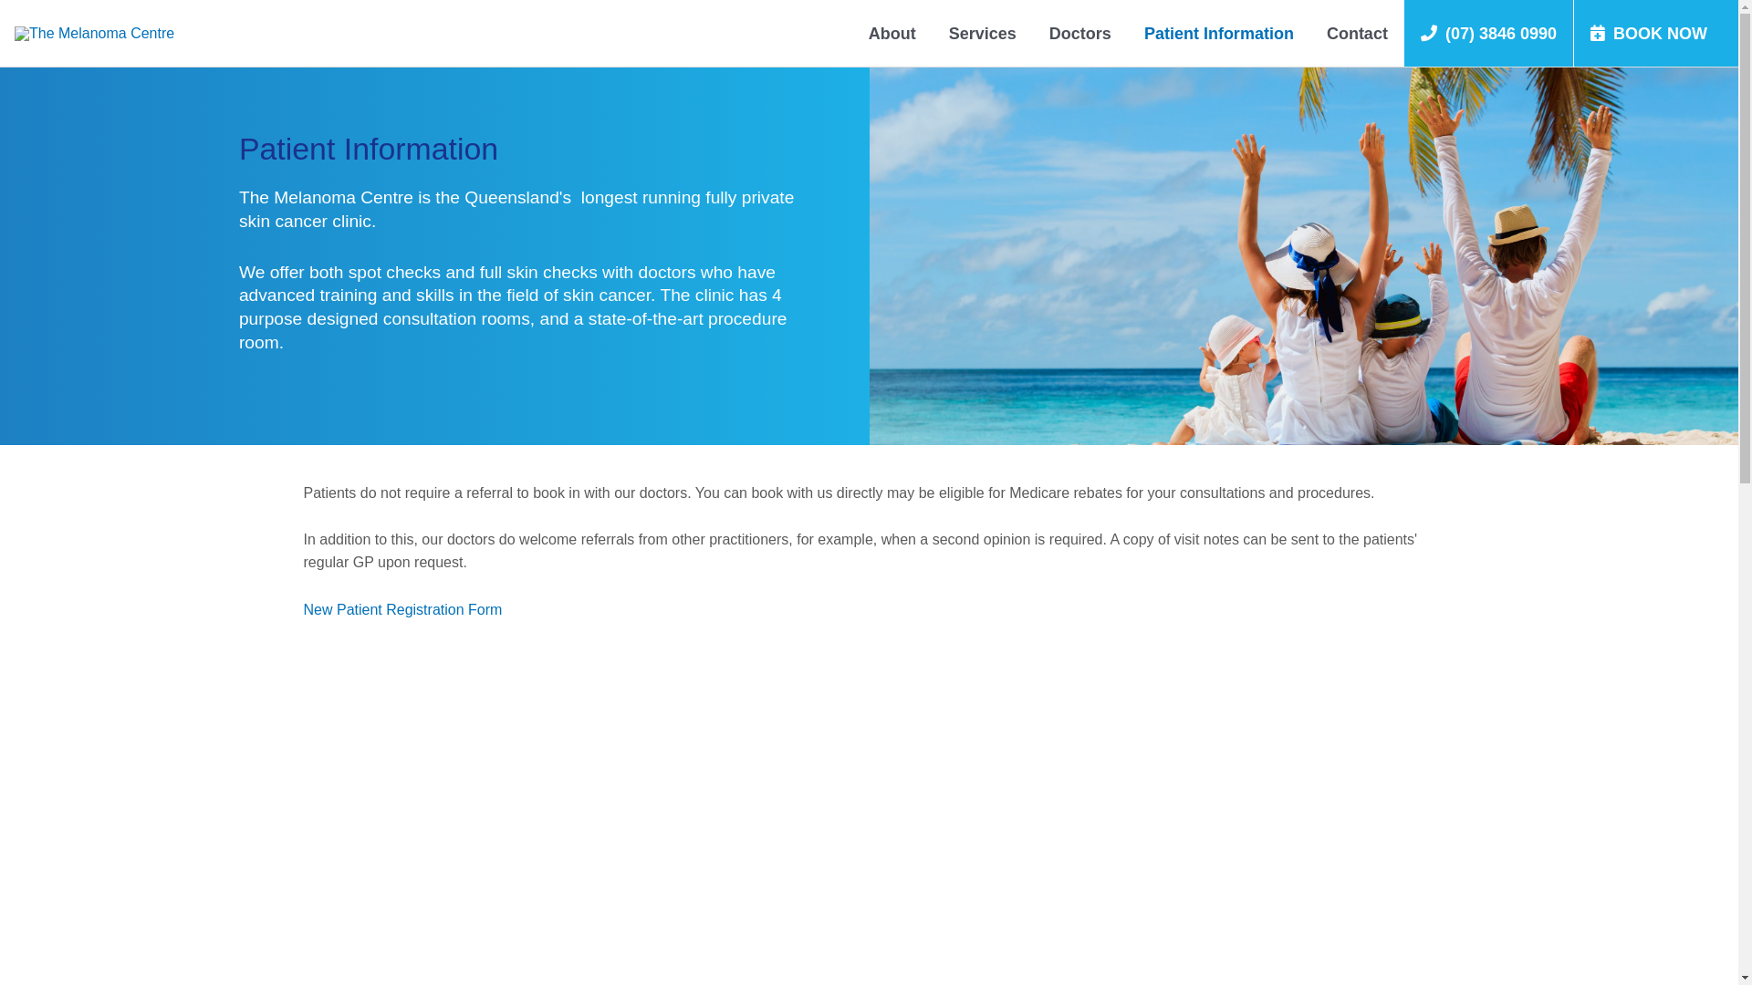 This screenshot has width=1752, height=985. What do you see at coordinates (1656, 33) in the screenshot?
I see `BOOK NOW` at bounding box center [1656, 33].